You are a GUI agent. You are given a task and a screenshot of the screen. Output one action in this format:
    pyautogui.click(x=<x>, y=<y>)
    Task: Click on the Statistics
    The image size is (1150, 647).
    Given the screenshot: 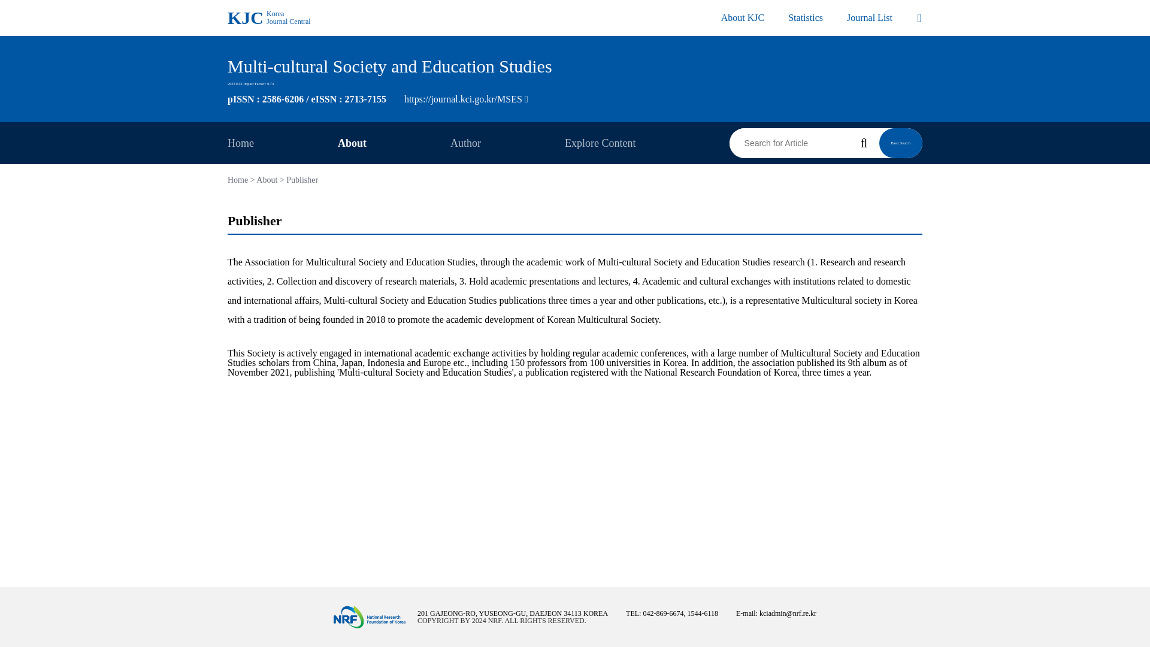 What is the action you would take?
    pyautogui.click(x=789, y=143)
    